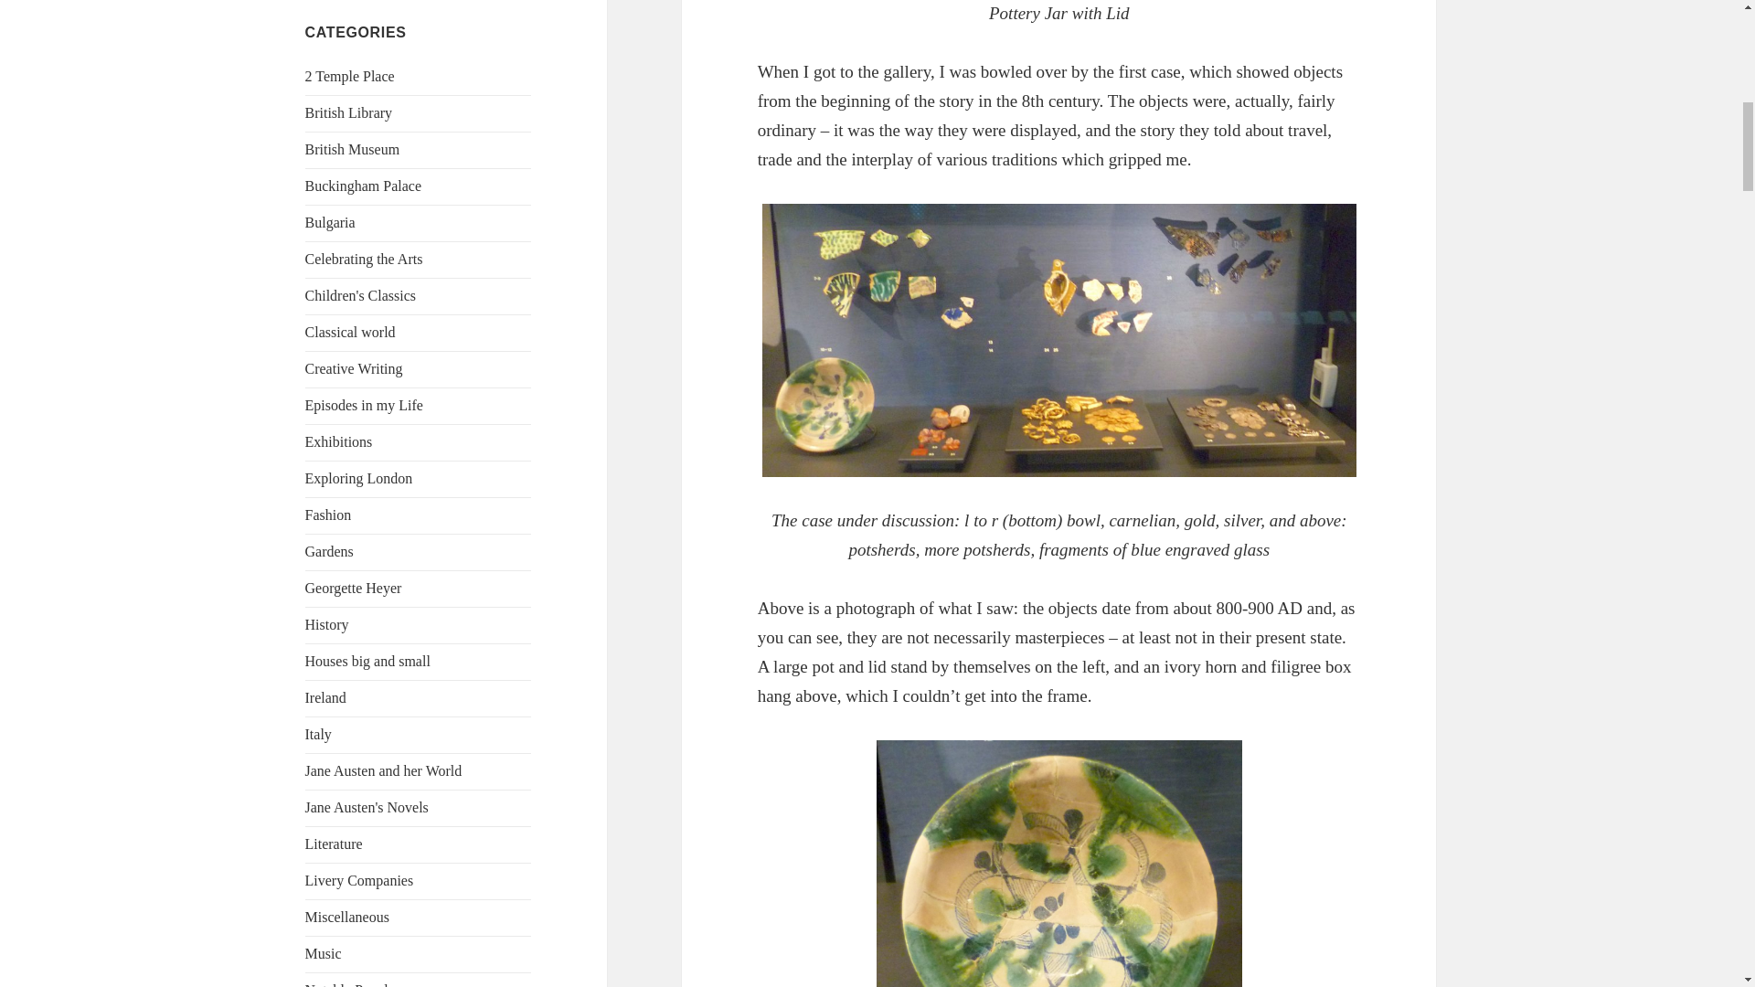  I want to click on Bulgaria, so click(331, 222).